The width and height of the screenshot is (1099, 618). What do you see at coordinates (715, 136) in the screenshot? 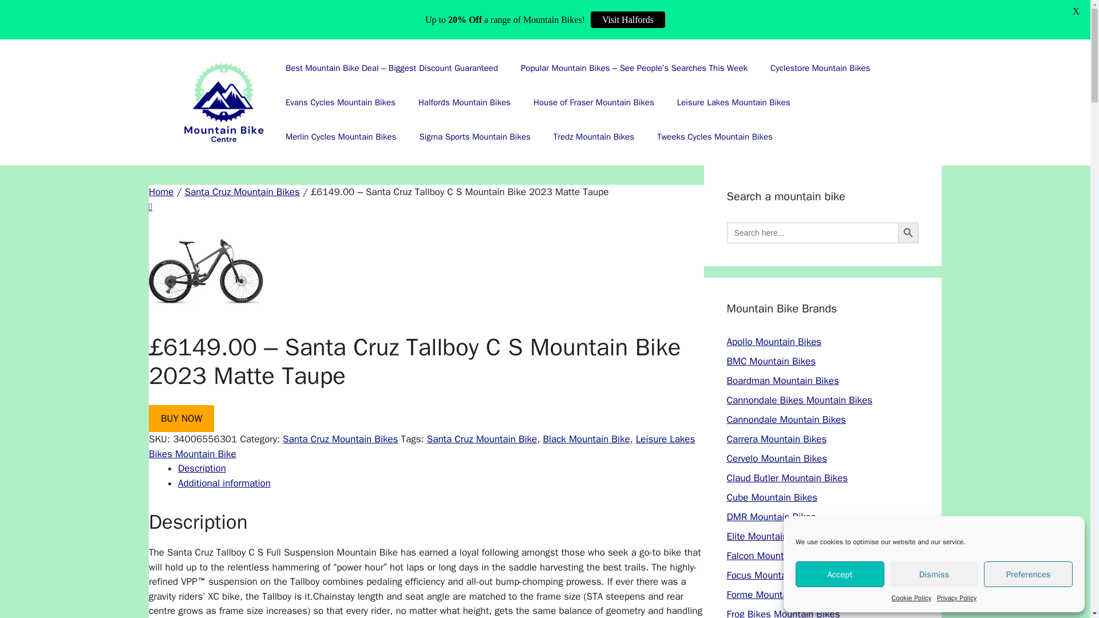
I see `Tweeks Cycles Mountain Bikes` at bounding box center [715, 136].